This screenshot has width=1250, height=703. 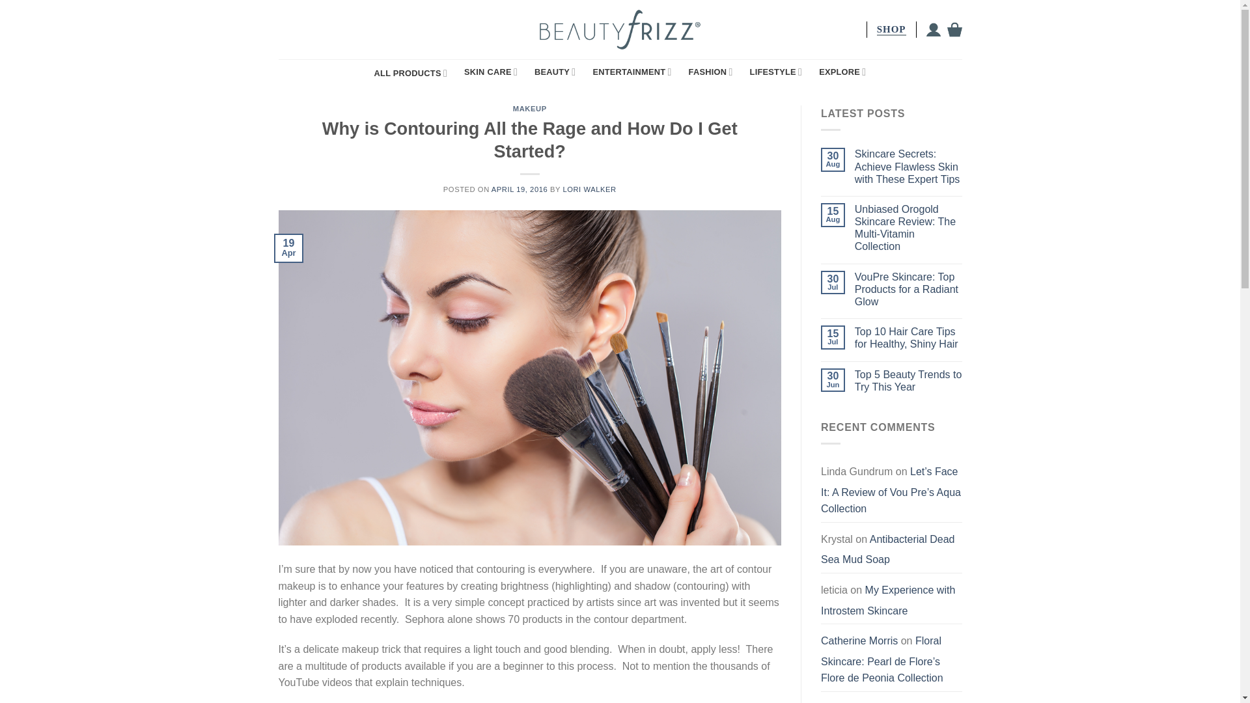 What do you see at coordinates (410, 73) in the screenshot?
I see `ALL PRODUCTS` at bounding box center [410, 73].